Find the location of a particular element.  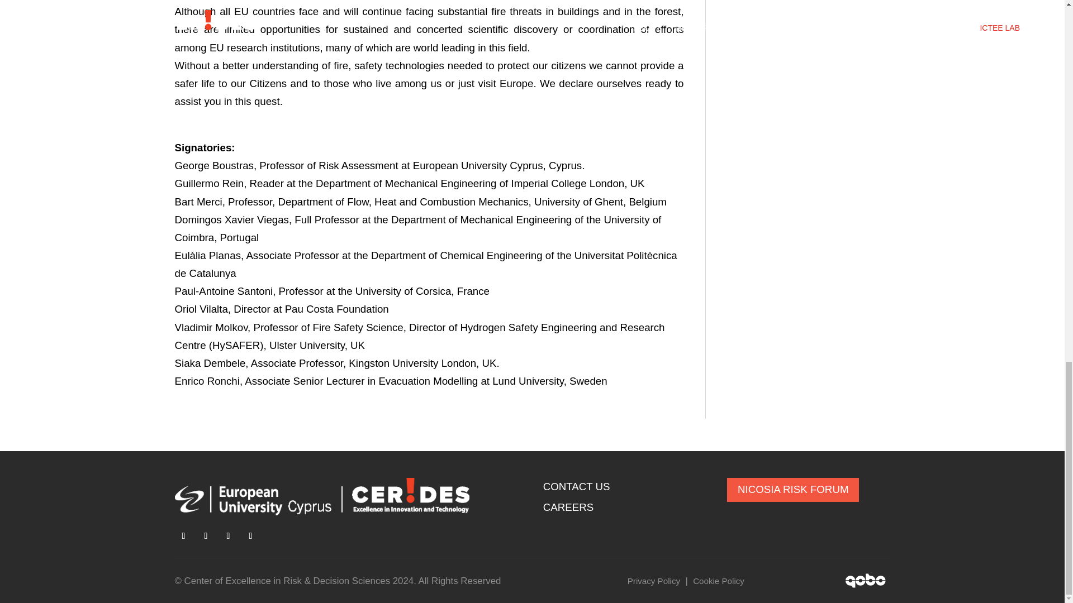

NICOSIA RISK FORUM is located at coordinates (793, 490).